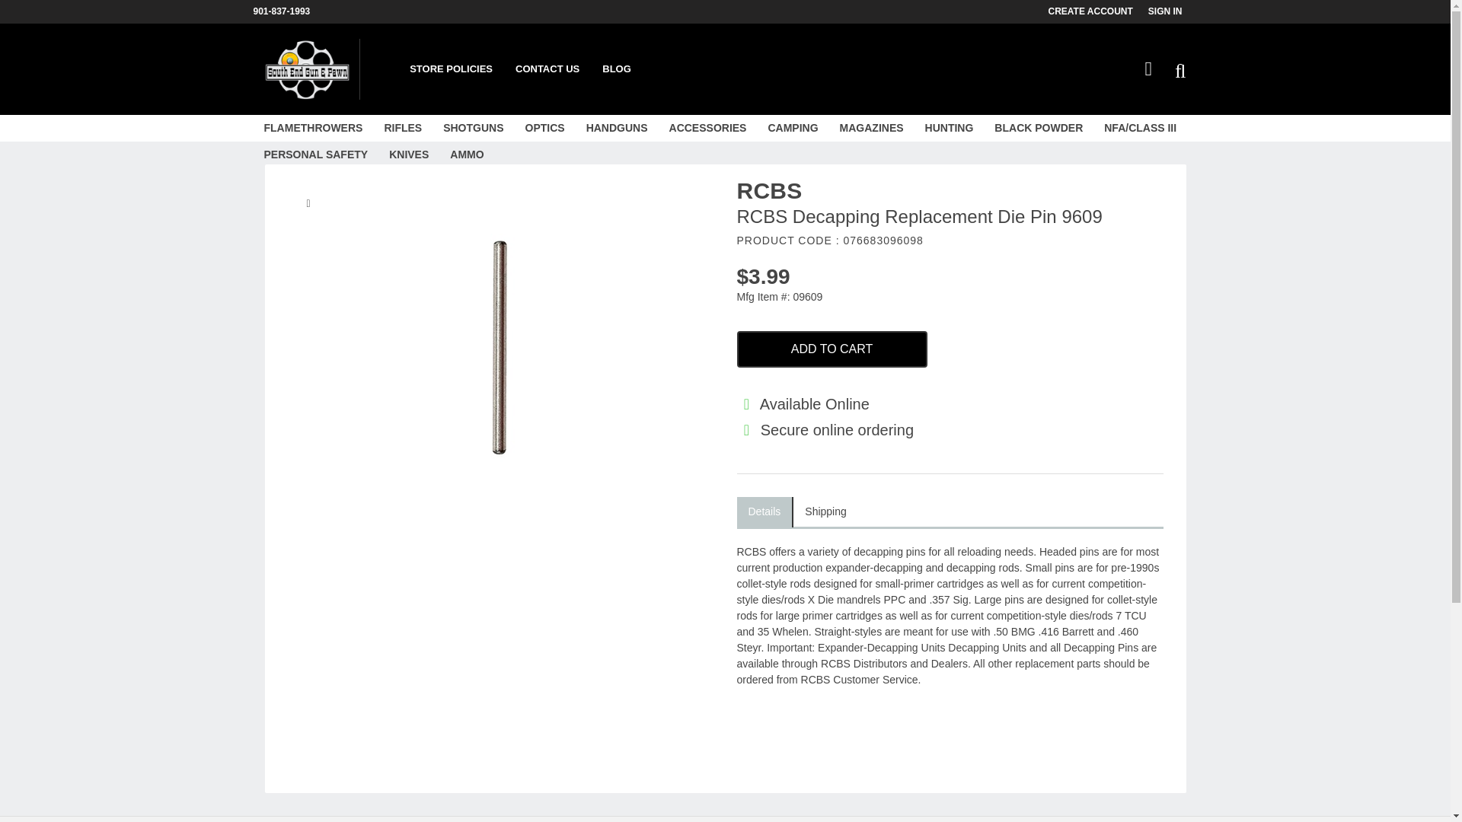 Image resolution: width=1462 pixels, height=822 pixels. Describe the element at coordinates (1173, 11) in the screenshot. I see `SIGN IN` at that location.